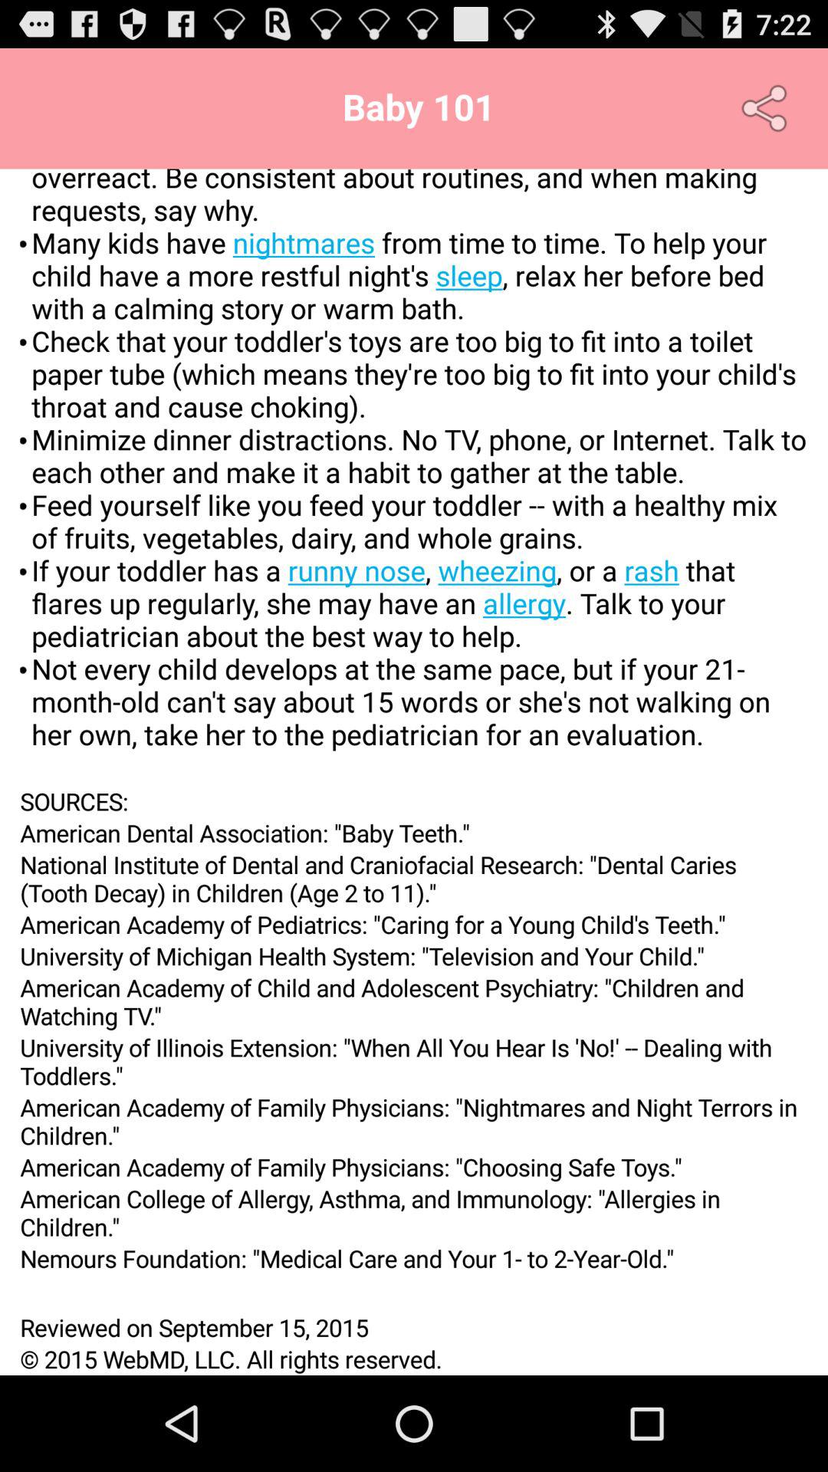 The width and height of the screenshot is (828, 1472). What do you see at coordinates (414, 801) in the screenshot?
I see `open the sources: item` at bounding box center [414, 801].